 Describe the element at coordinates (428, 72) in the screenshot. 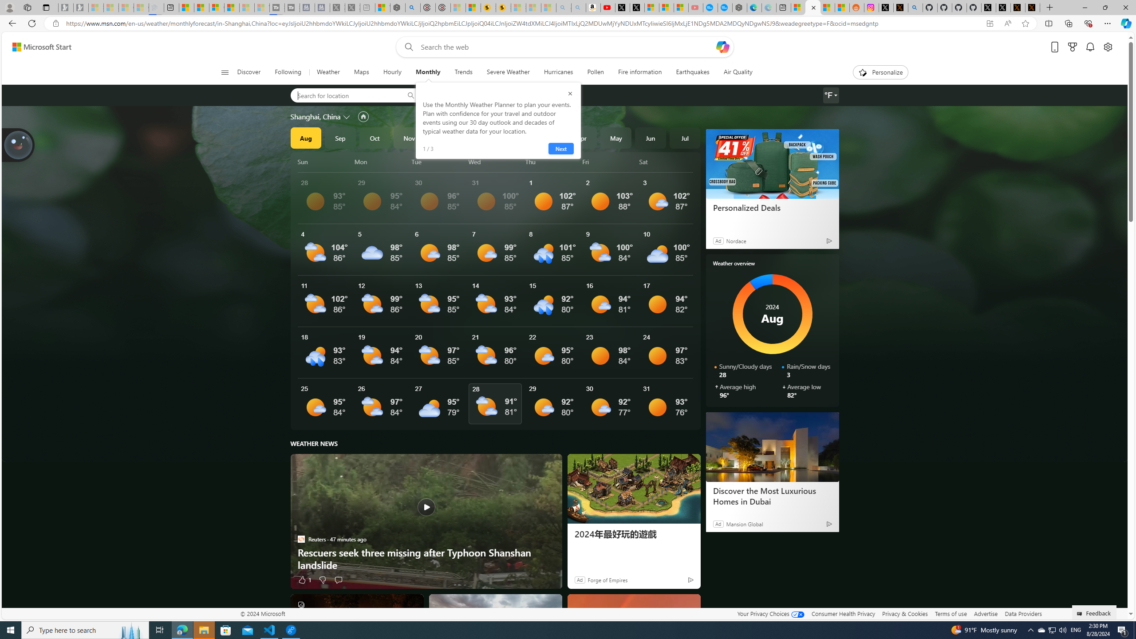

I see `Monthly` at that location.